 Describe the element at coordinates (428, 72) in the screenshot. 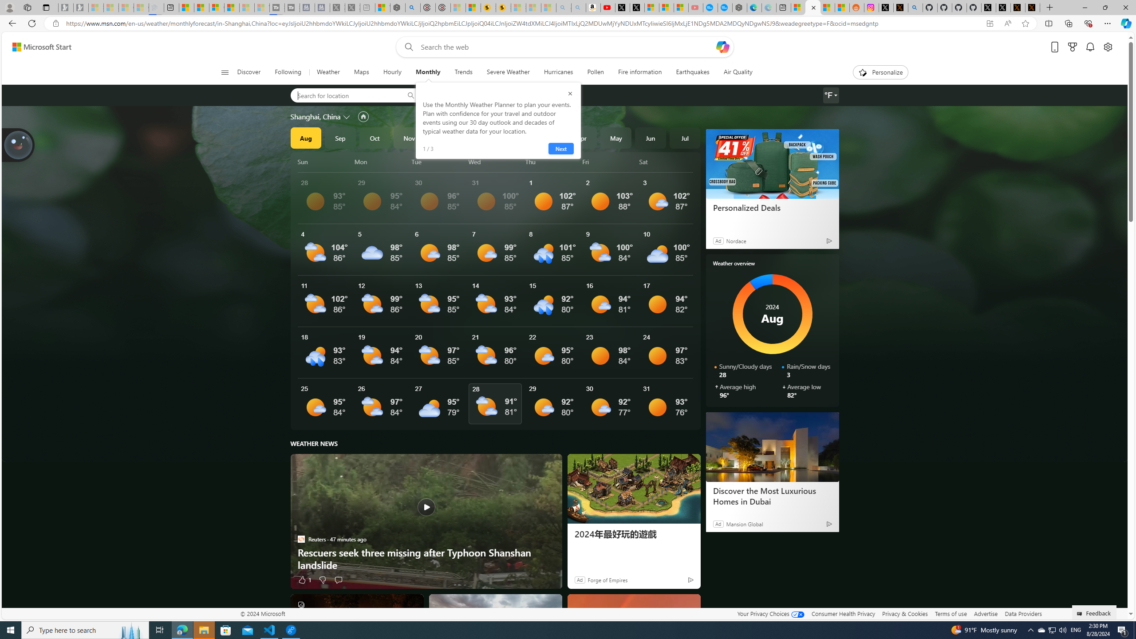

I see `Monthly` at that location.